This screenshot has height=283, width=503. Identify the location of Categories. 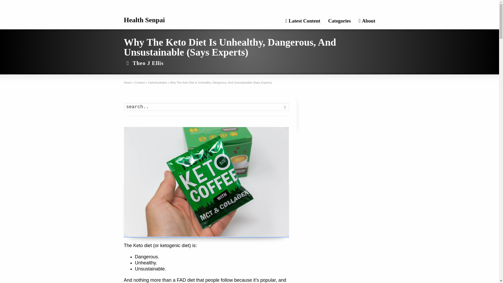
(340, 21).